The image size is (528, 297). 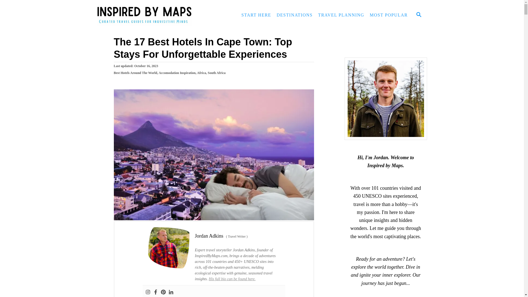 What do you see at coordinates (256, 15) in the screenshot?
I see `START HERE` at bounding box center [256, 15].